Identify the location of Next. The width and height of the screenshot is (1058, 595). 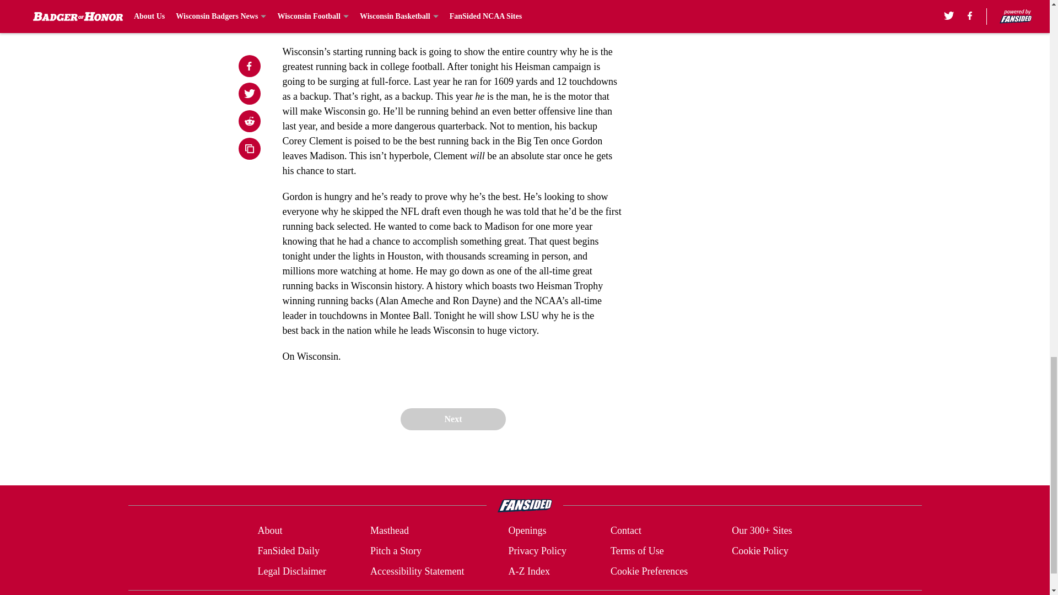
(452, 419).